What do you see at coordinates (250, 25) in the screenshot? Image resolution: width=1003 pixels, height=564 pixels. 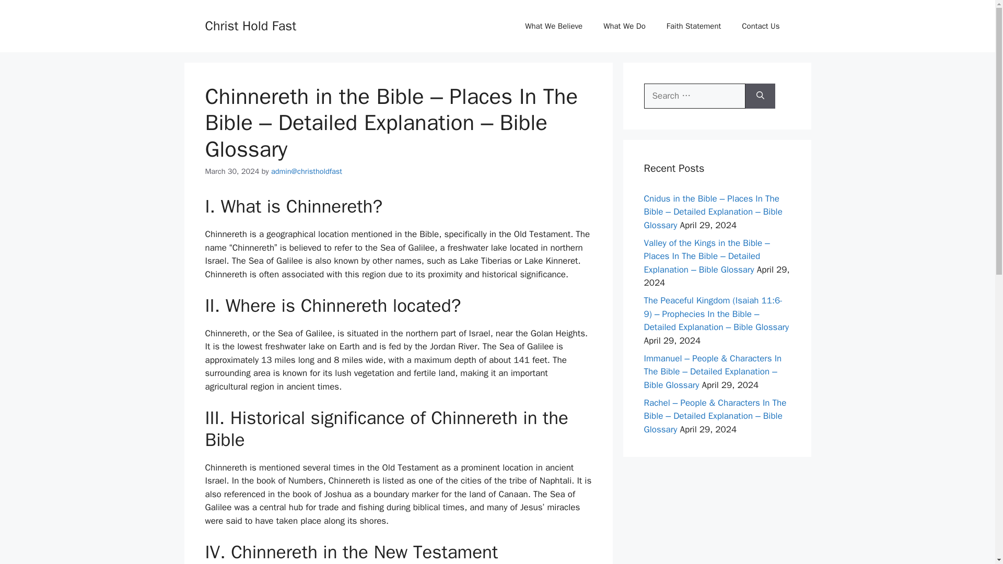 I see `Christ Hold Fast` at bounding box center [250, 25].